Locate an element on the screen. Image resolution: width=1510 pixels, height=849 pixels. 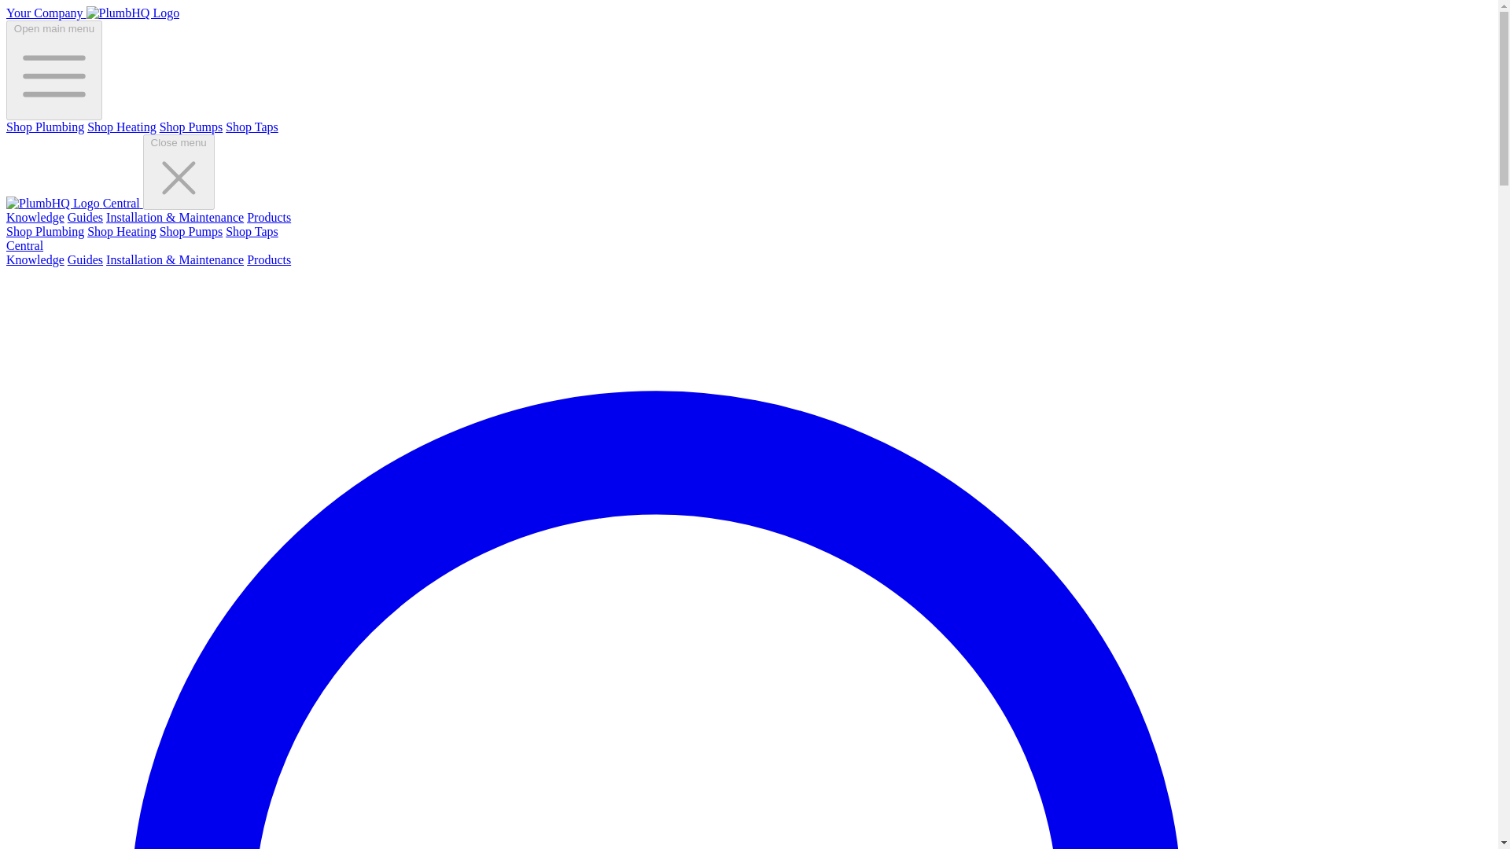
Guides is located at coordinates (85, 217).